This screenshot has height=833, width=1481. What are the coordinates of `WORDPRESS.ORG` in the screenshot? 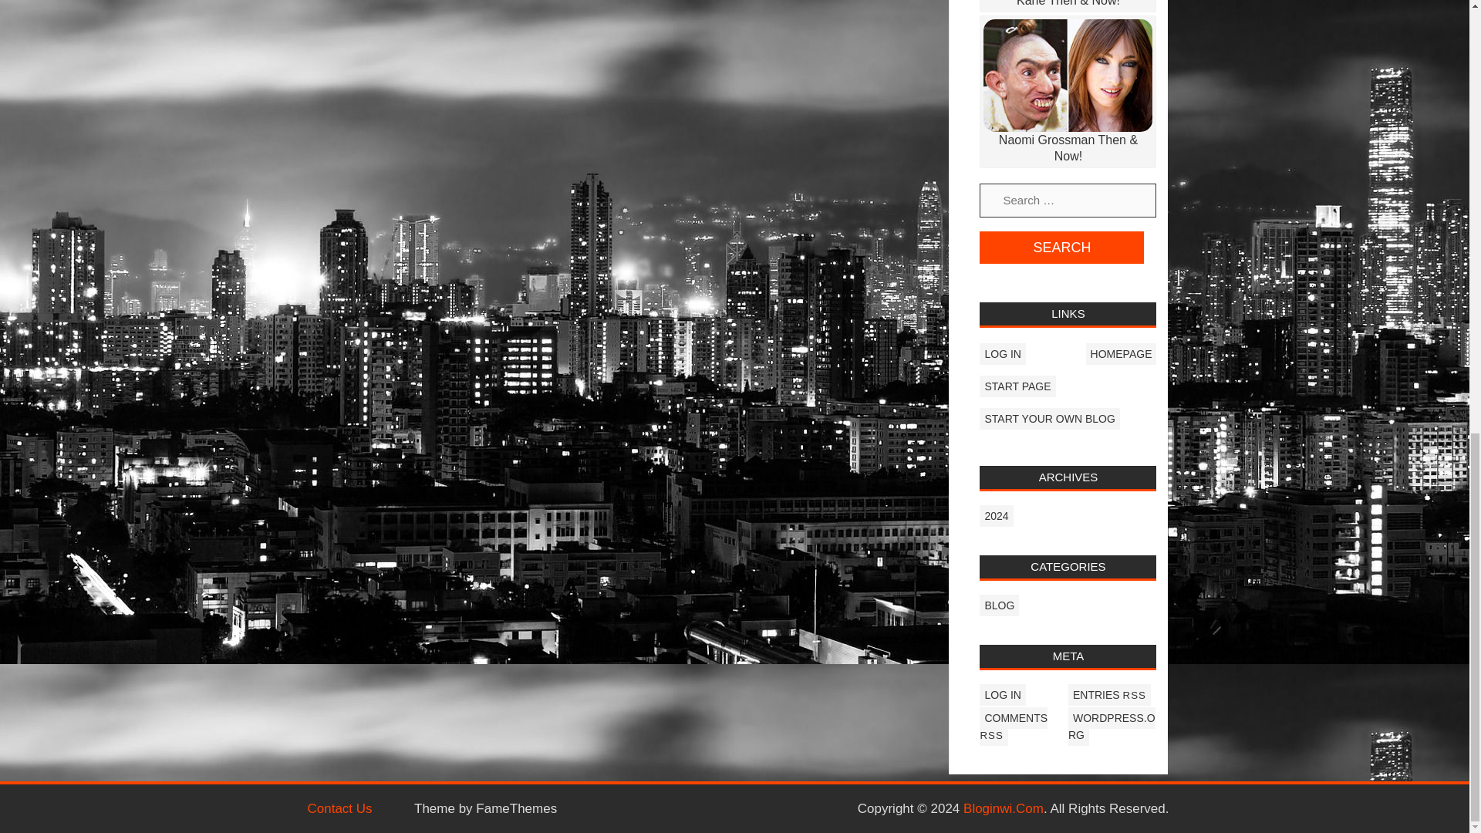 It's located at (1111, 726).